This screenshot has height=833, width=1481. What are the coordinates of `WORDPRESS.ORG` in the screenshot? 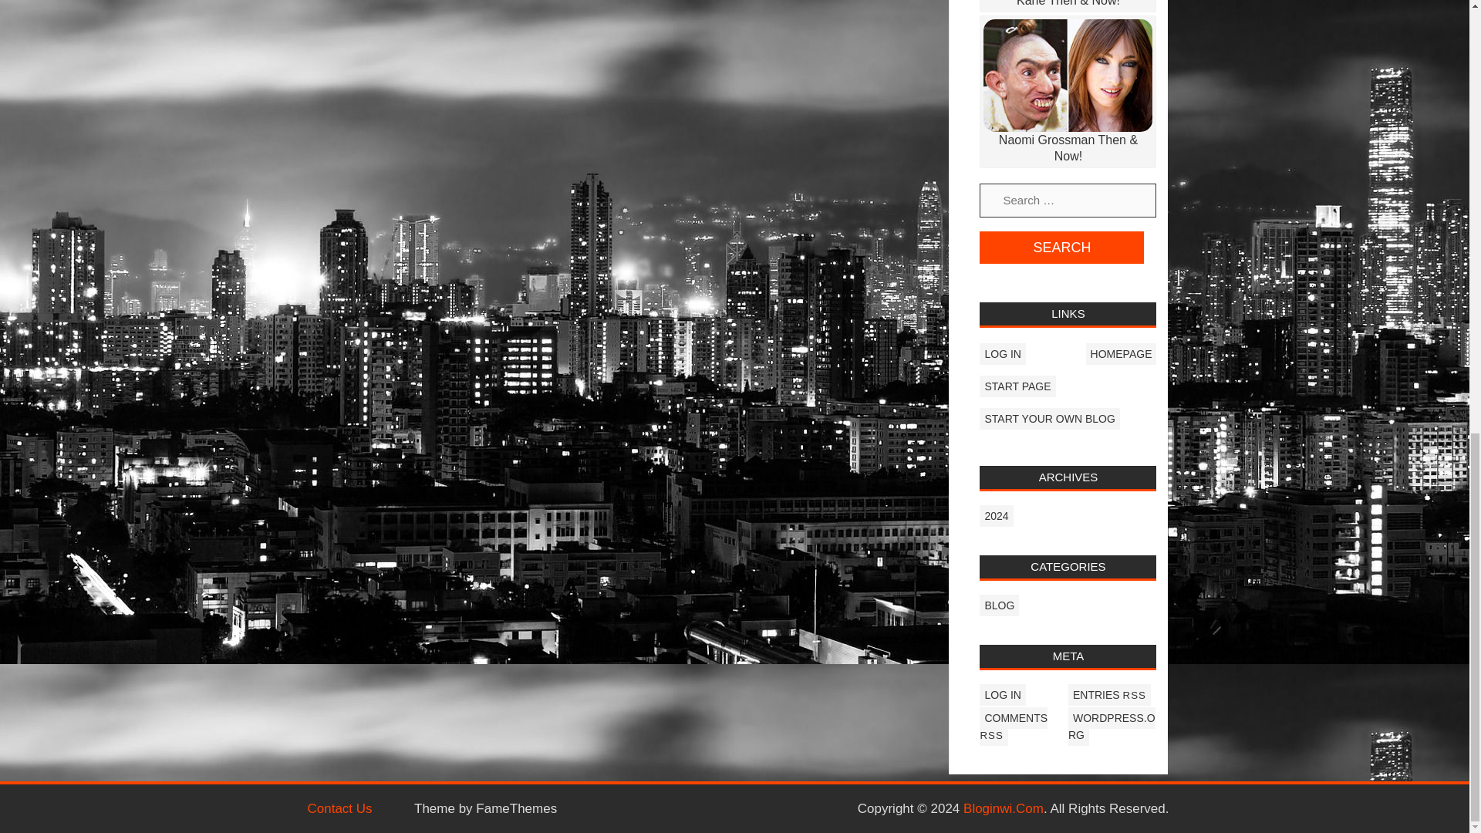 It's located at (1111, 726).